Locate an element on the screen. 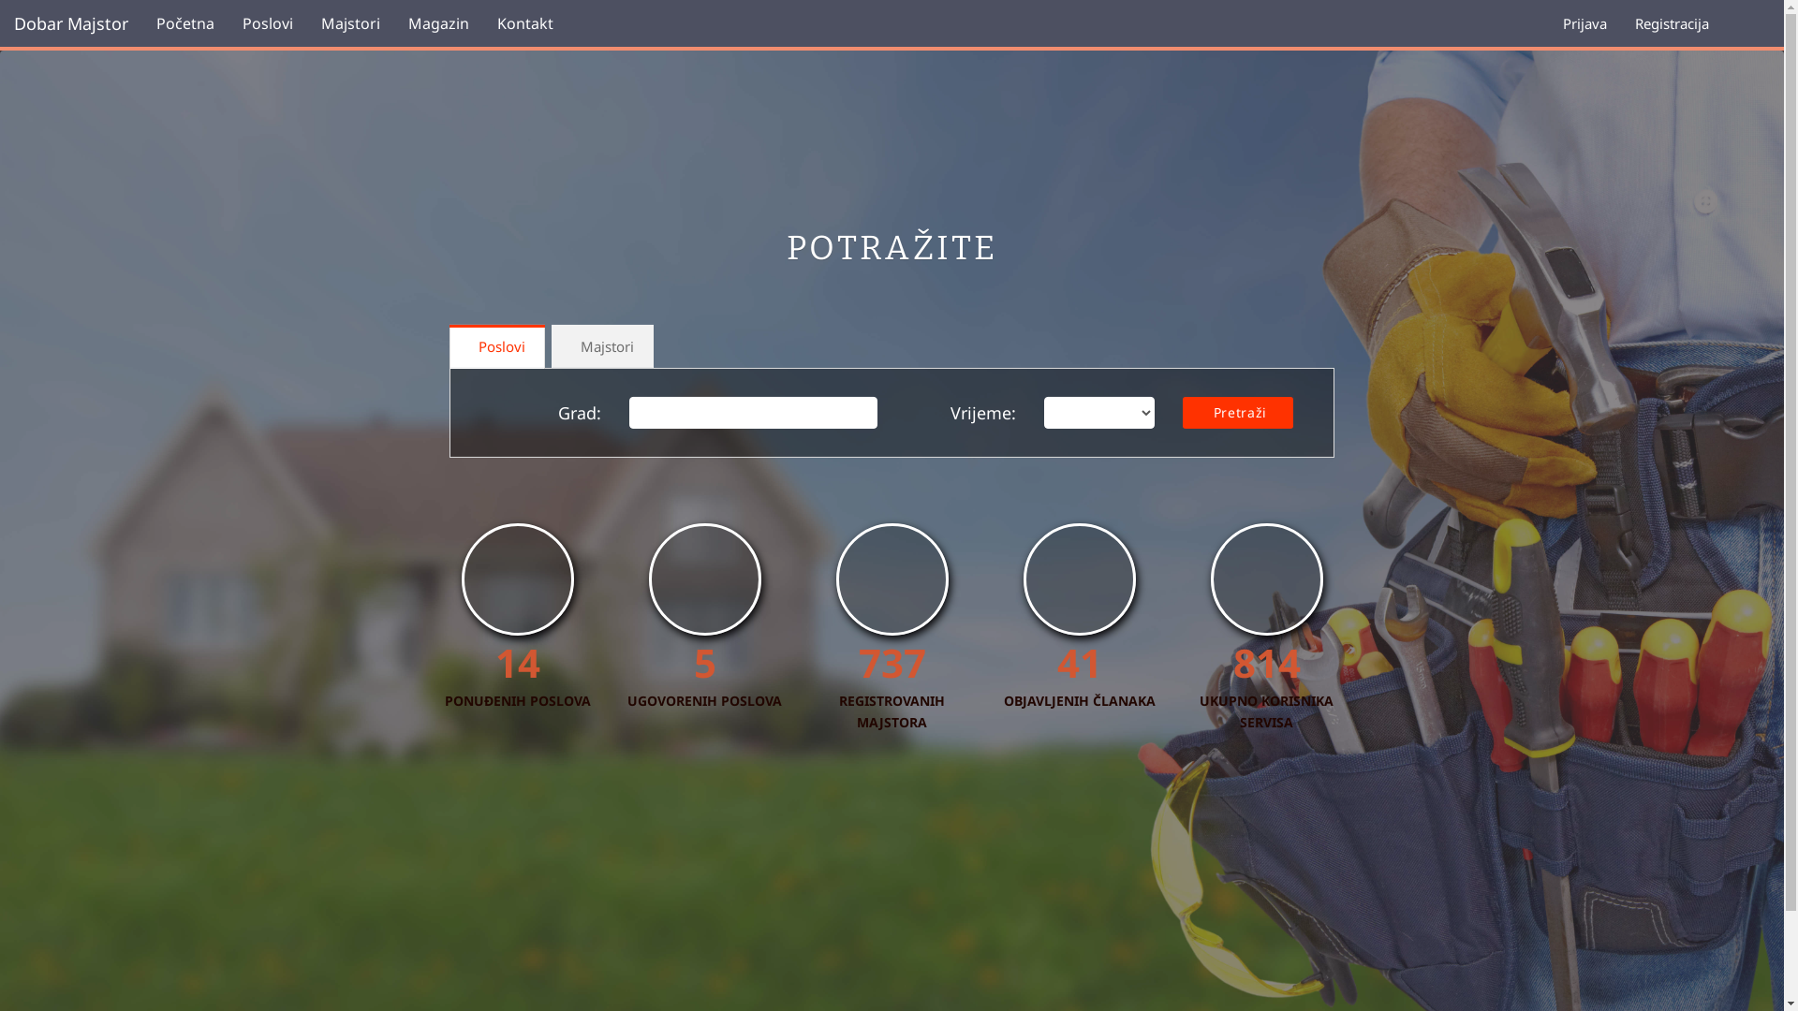  Poslovi is located at coordinates (268, 23).